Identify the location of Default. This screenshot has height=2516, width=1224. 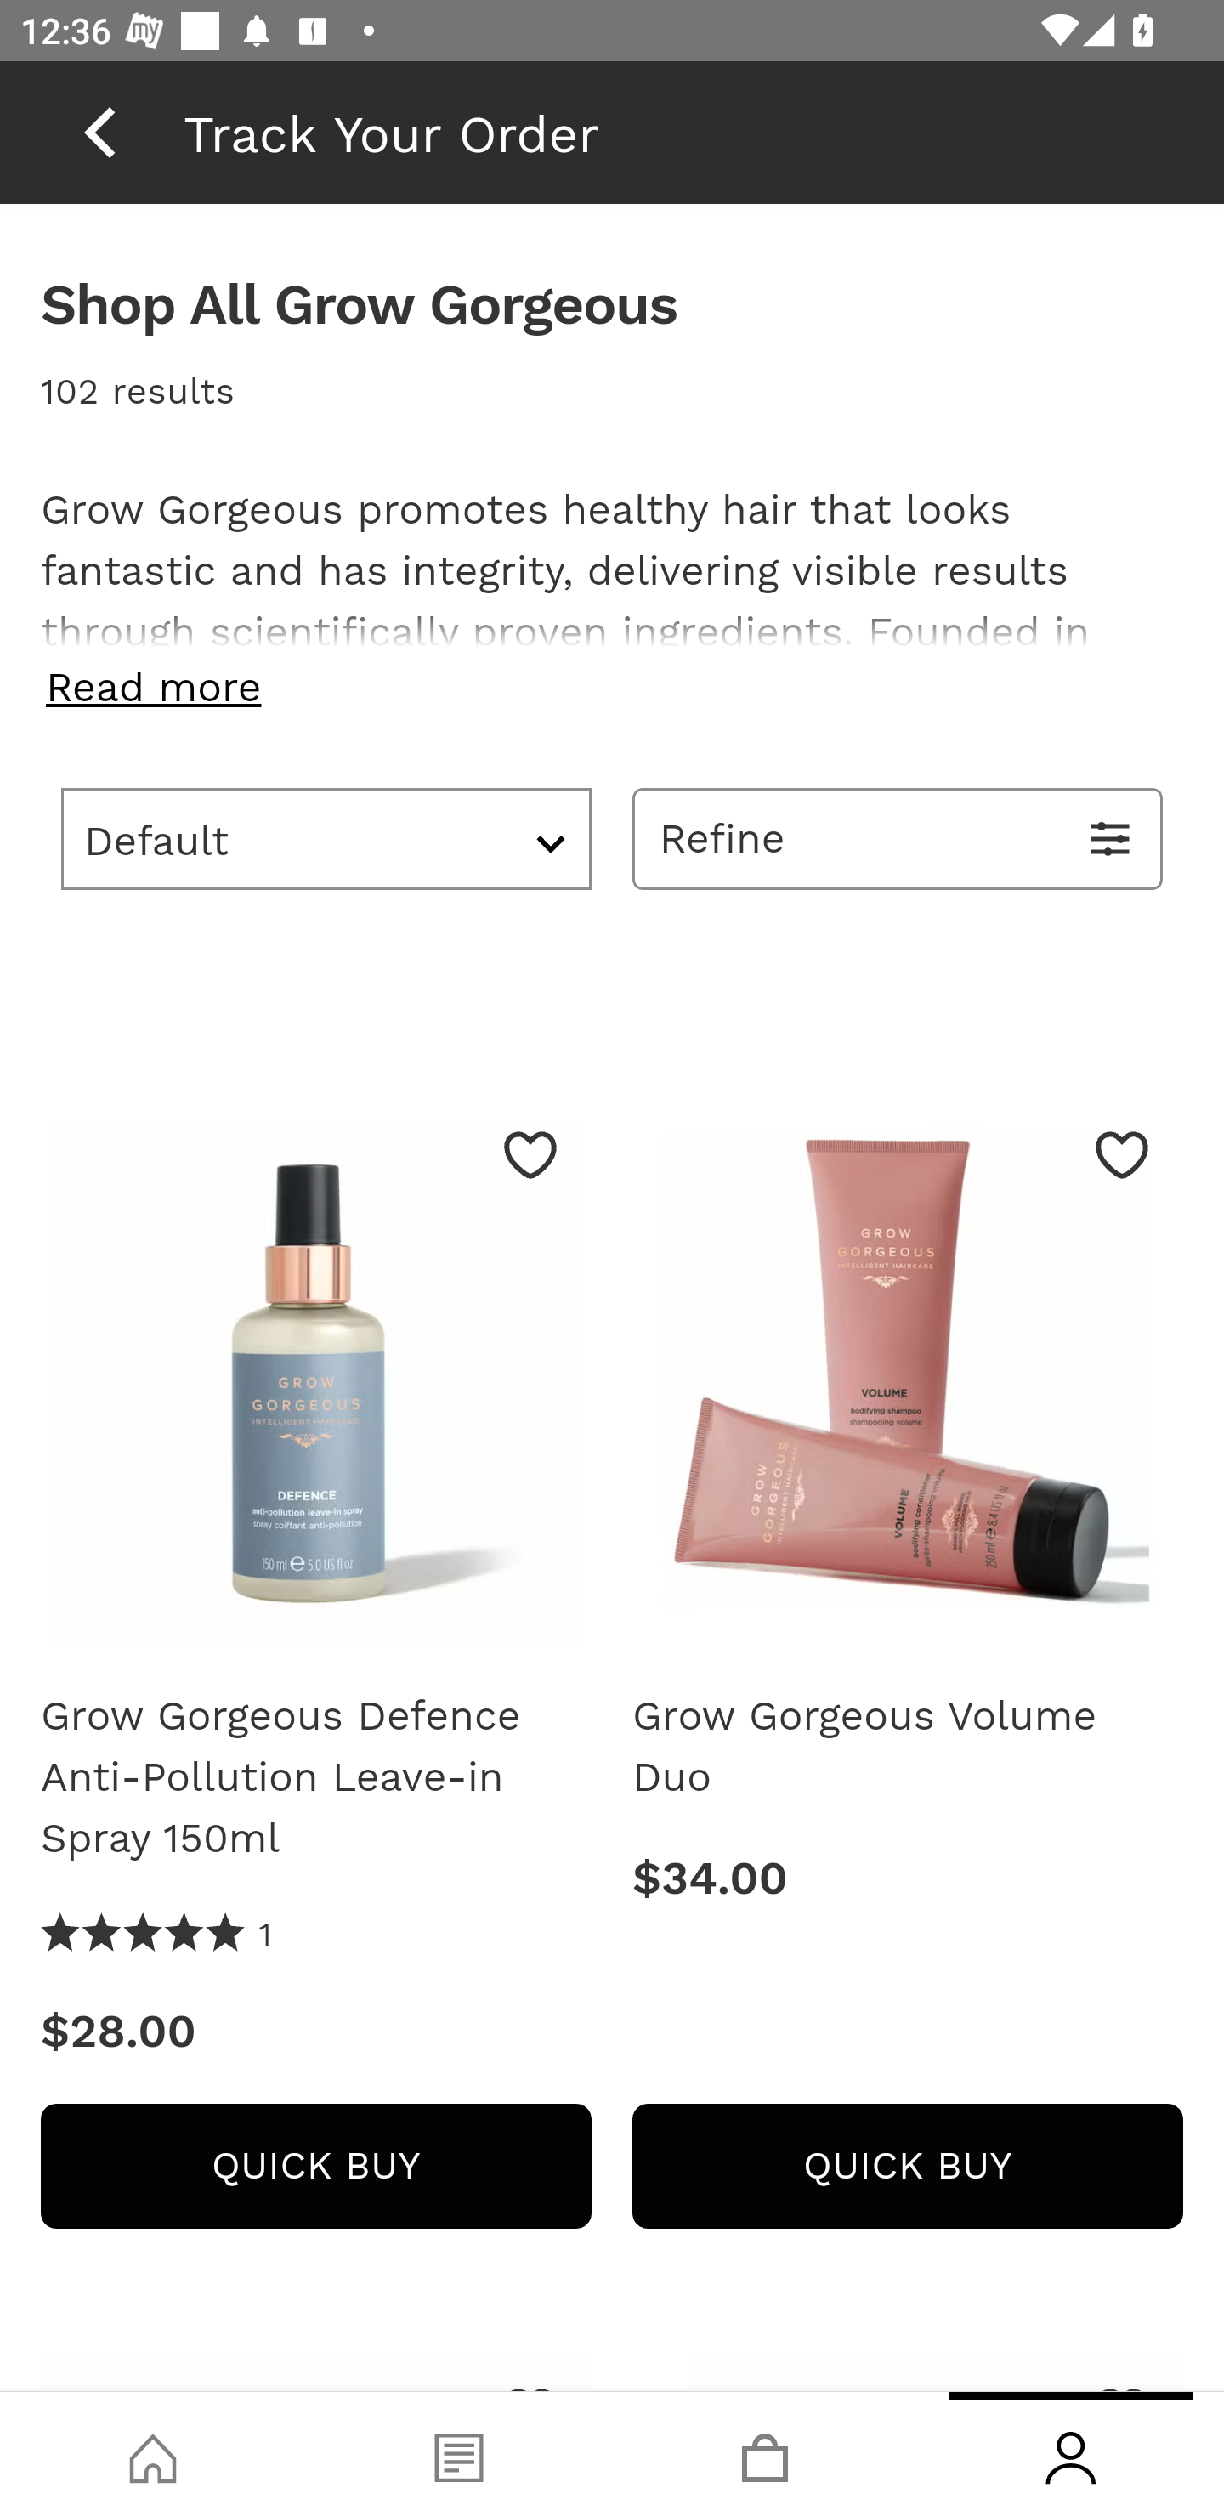
(326, 838).